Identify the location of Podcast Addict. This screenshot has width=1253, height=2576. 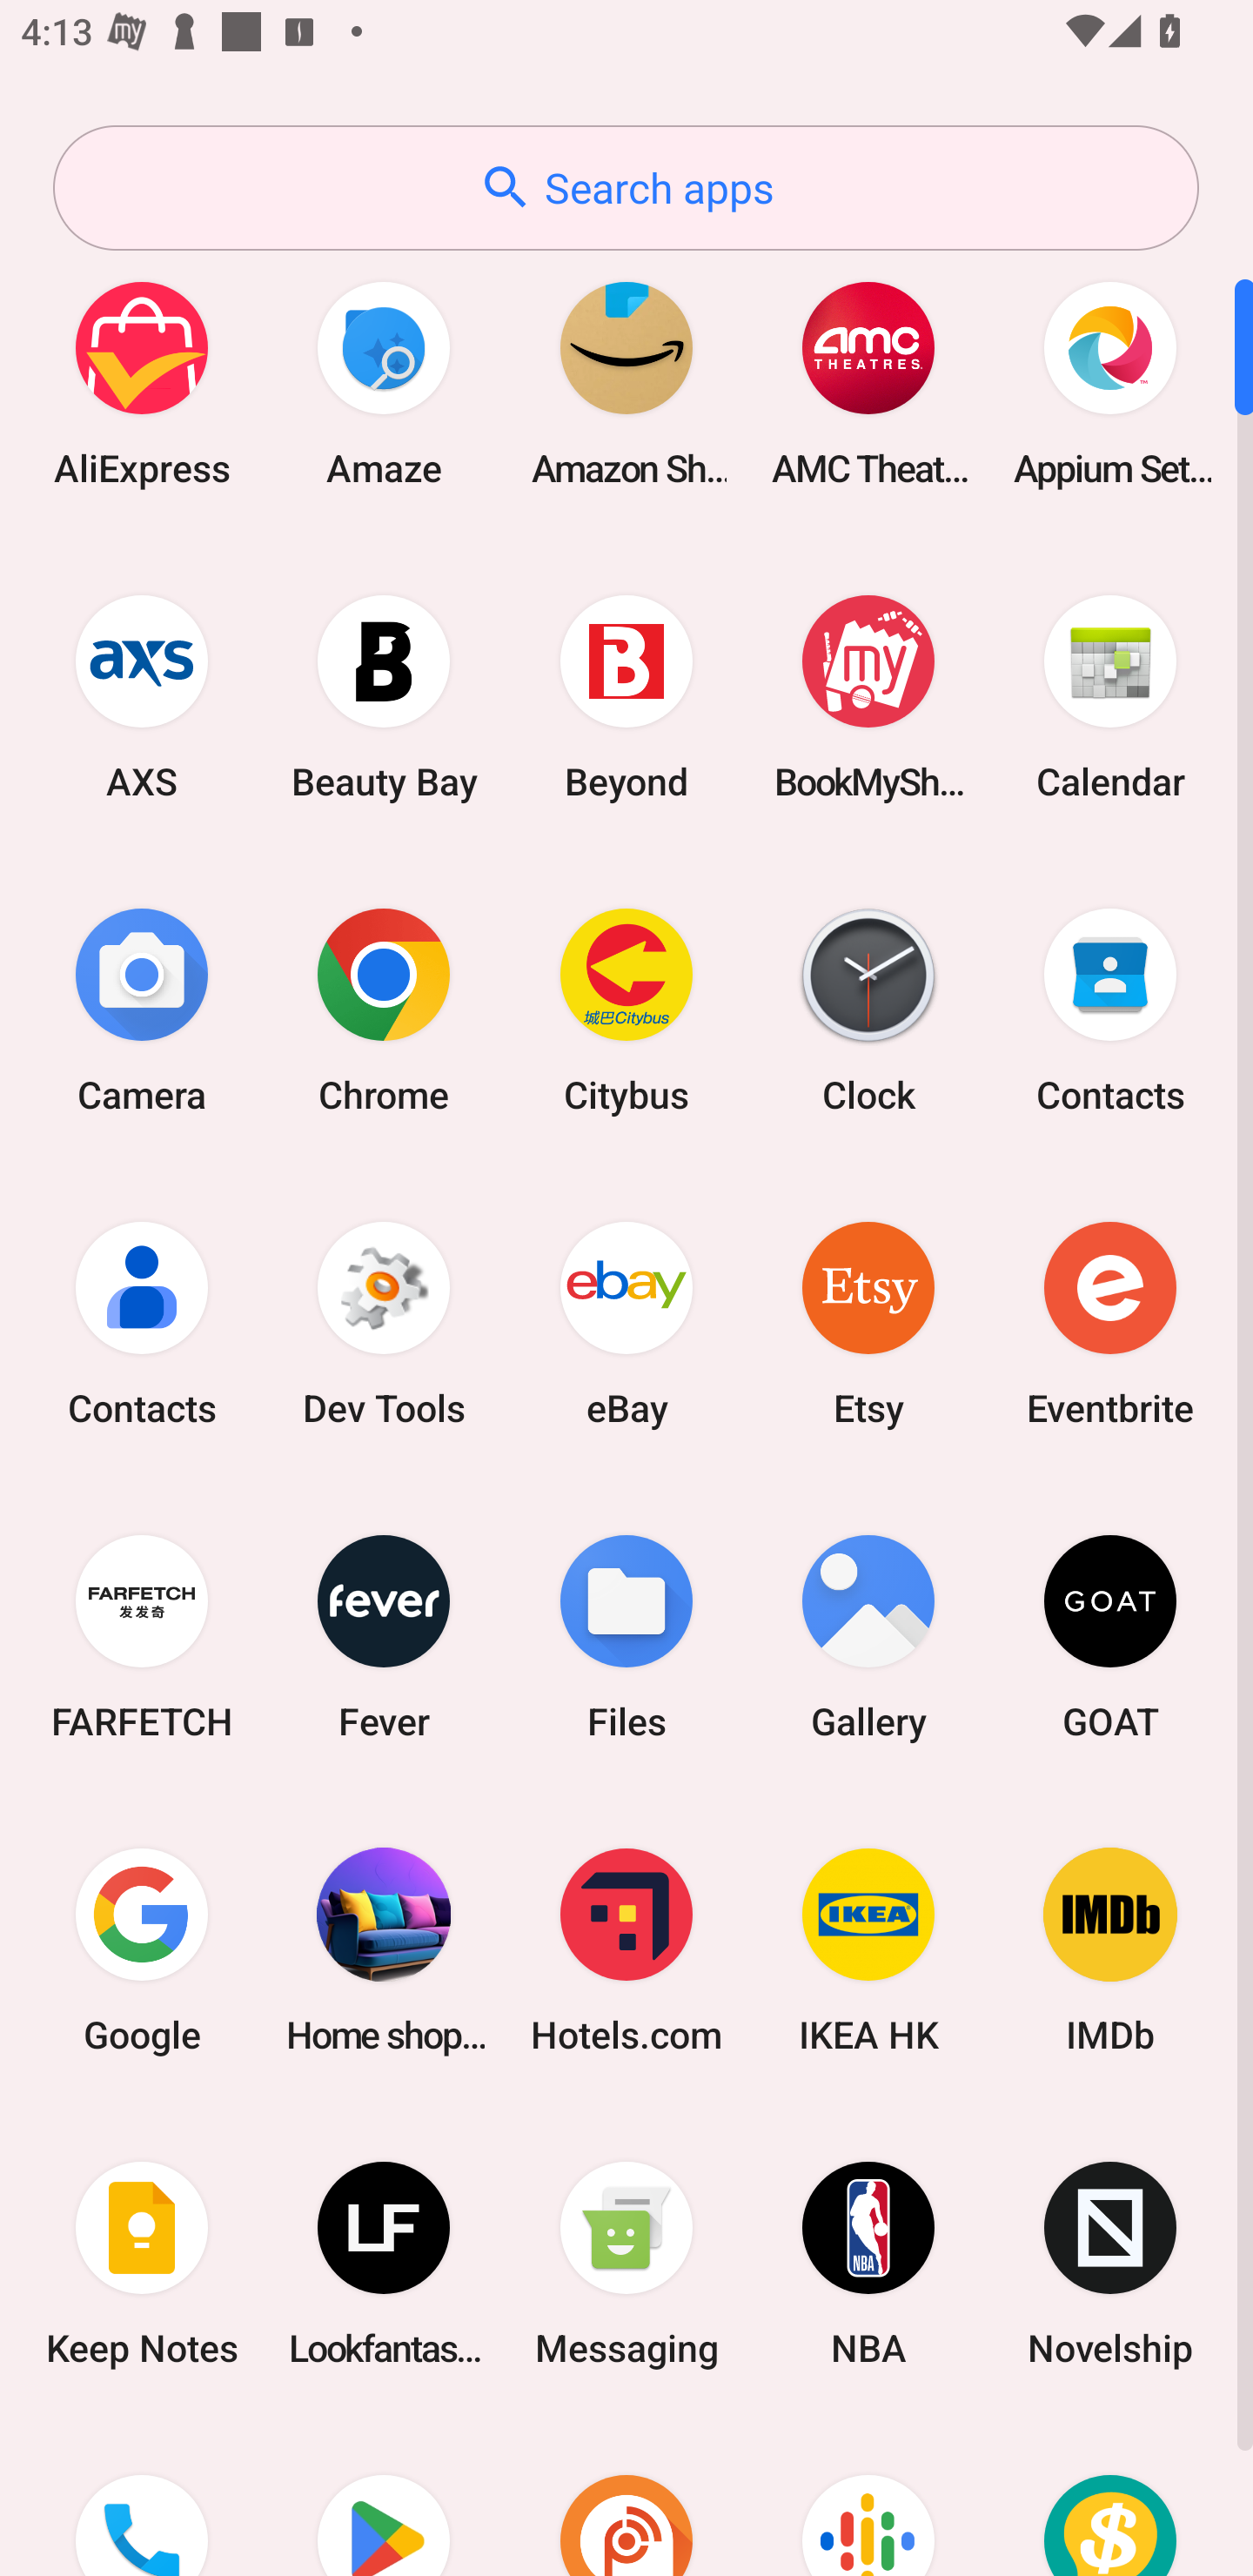
(626, 2499).